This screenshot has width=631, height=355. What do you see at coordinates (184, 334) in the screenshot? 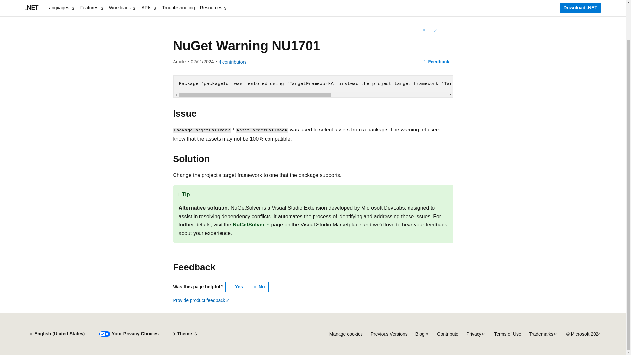
I see `Theme` at bounding box center [184, 334].